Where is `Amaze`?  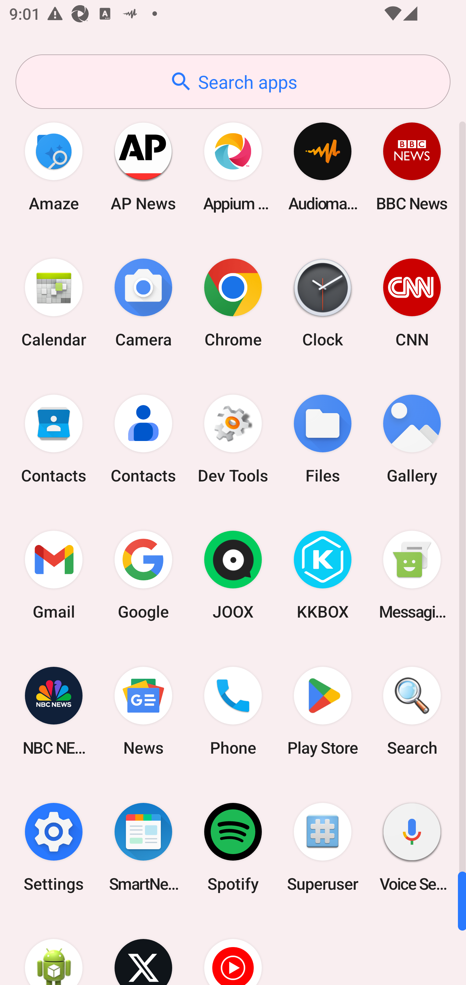
Amaze is located at coordinates (54, 167).